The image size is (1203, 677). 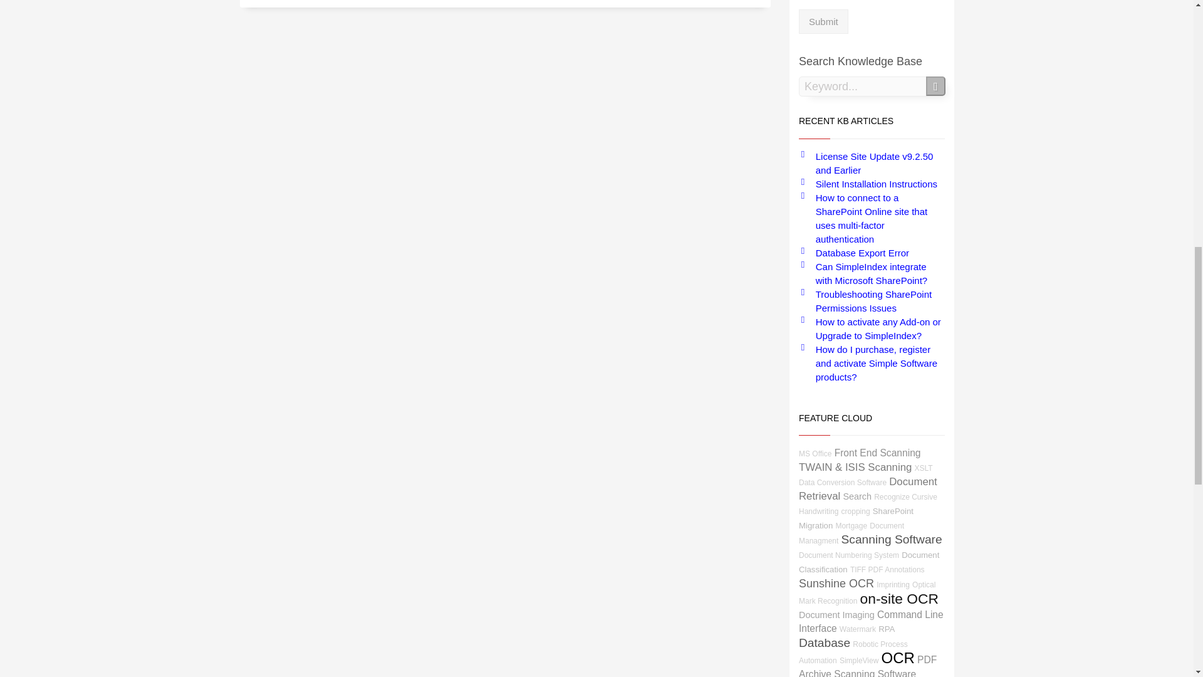 What do you see at coordinates (855, 466) in the screenshot?
I see `19 topics` at bounding box center [855, 466].